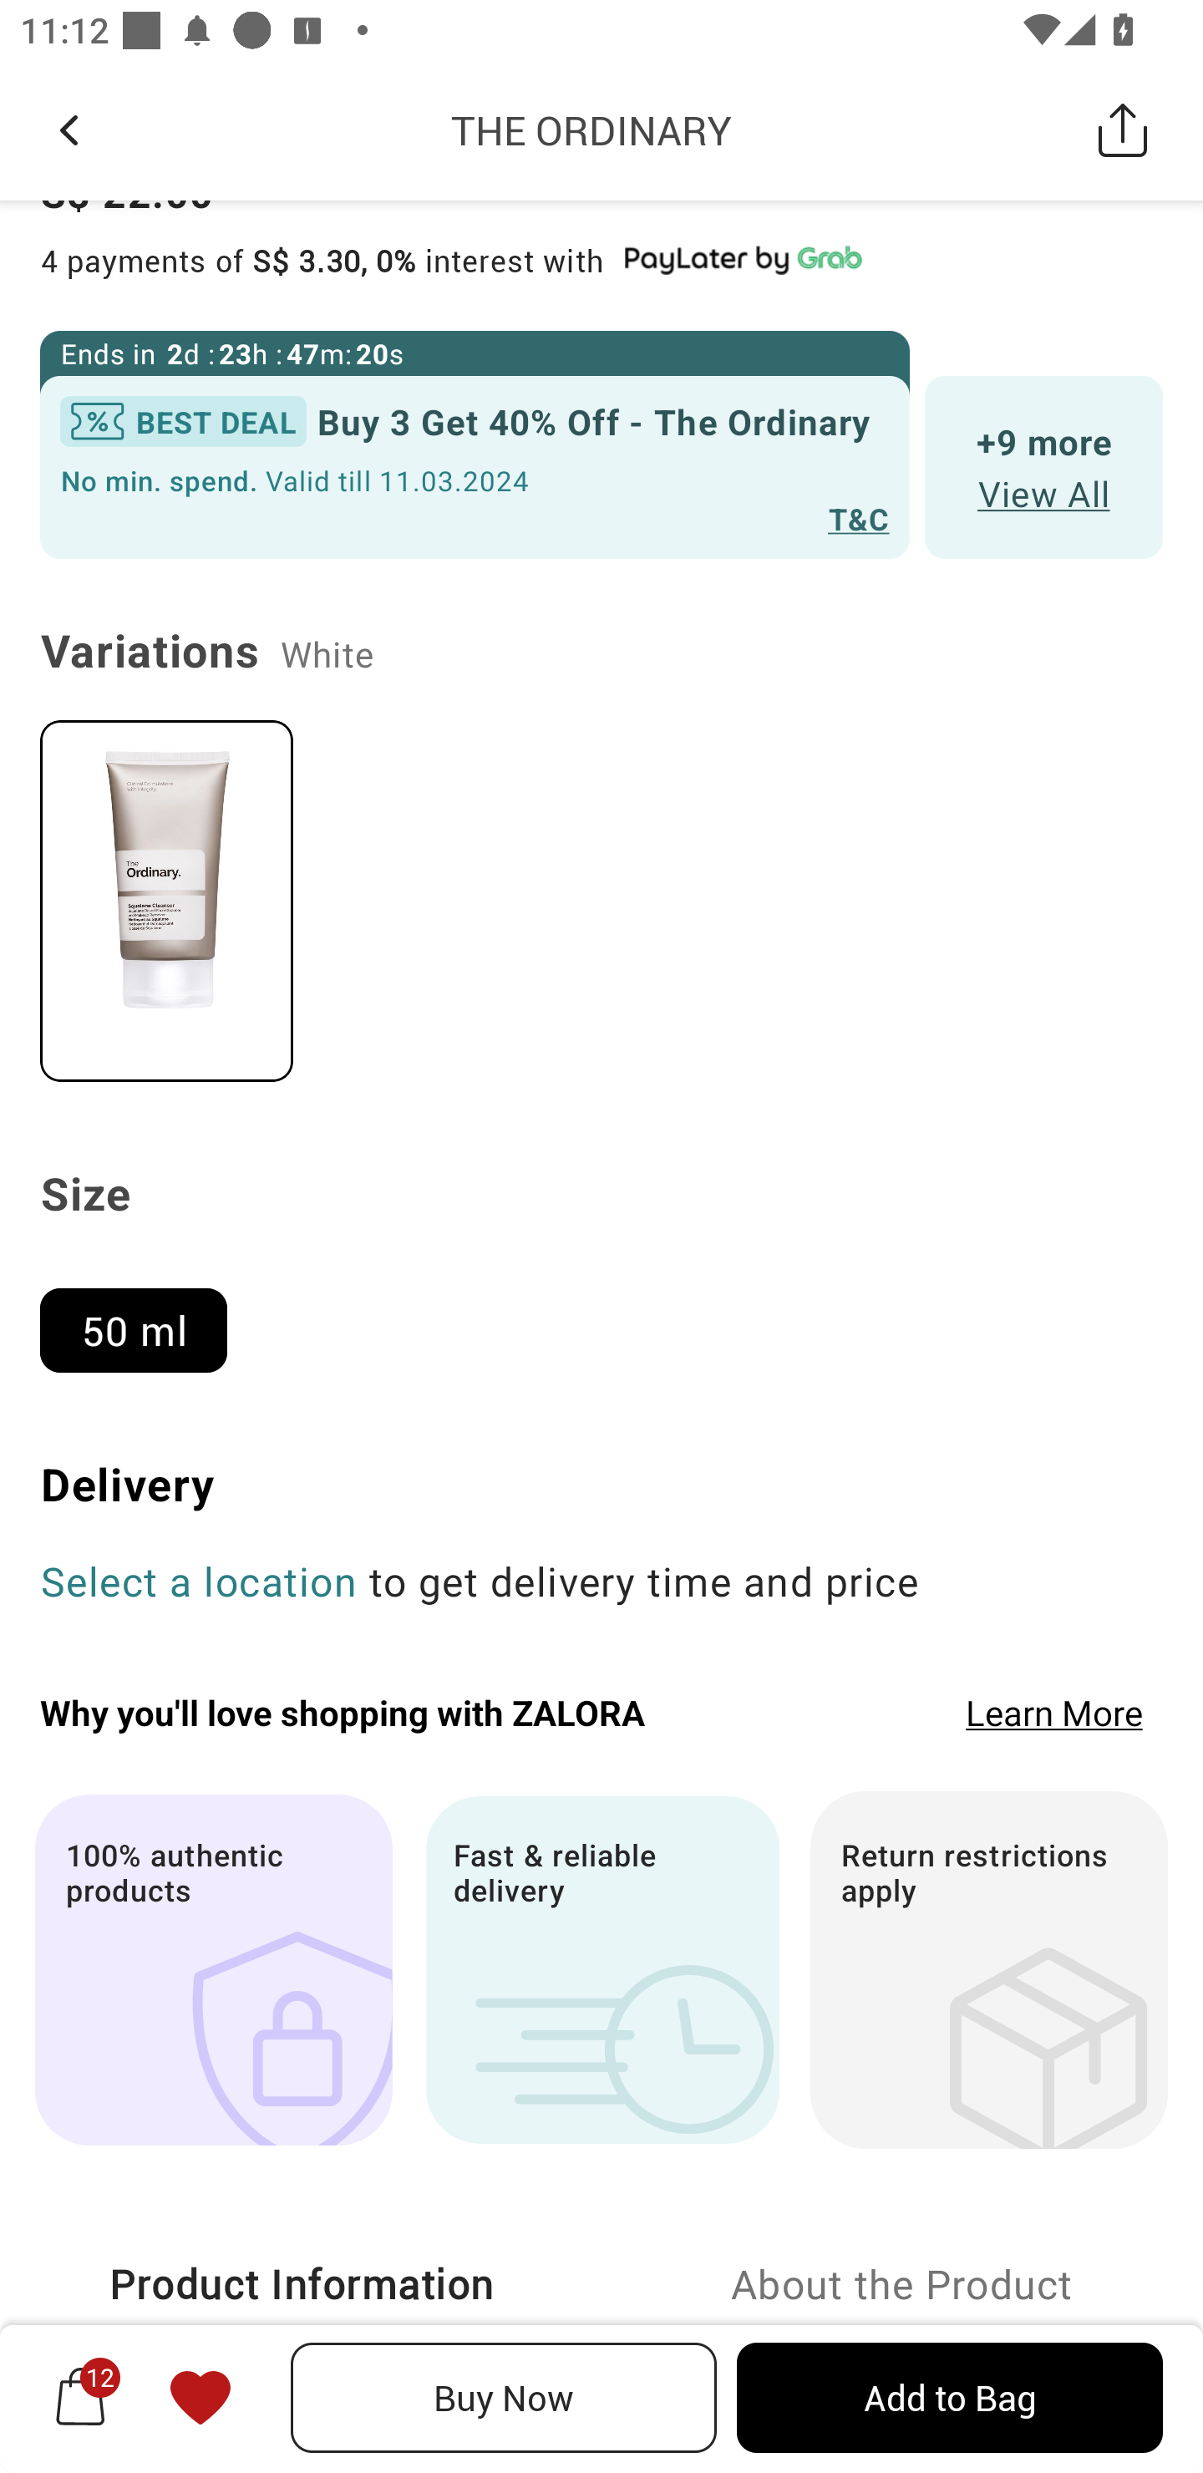 The image size is (1203, 2473). What do you see at coordinates (859, 518) in the screenshot?
I see `T&C` at bounding box center [859, 518].